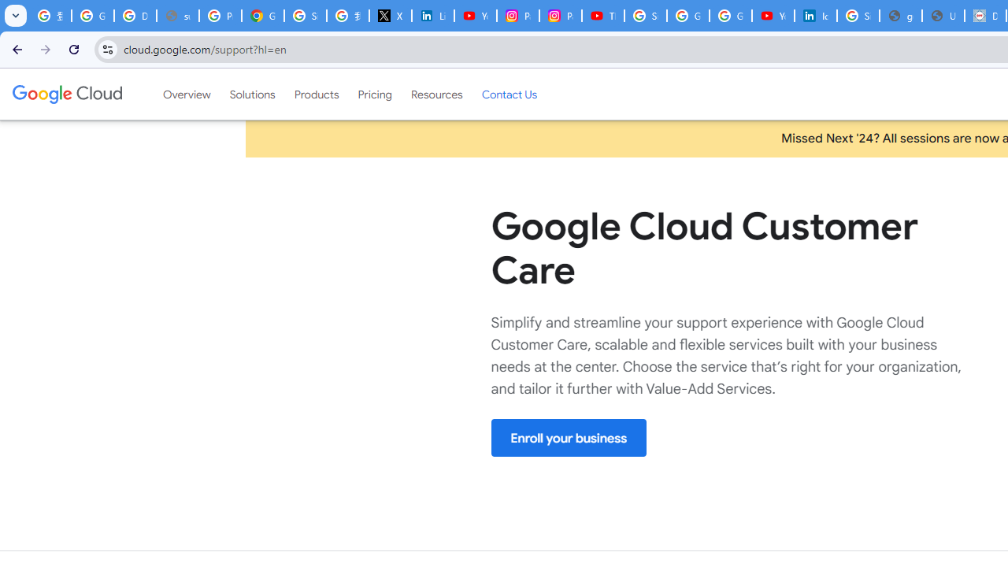  I want to click on Resources, so click(436, 94).